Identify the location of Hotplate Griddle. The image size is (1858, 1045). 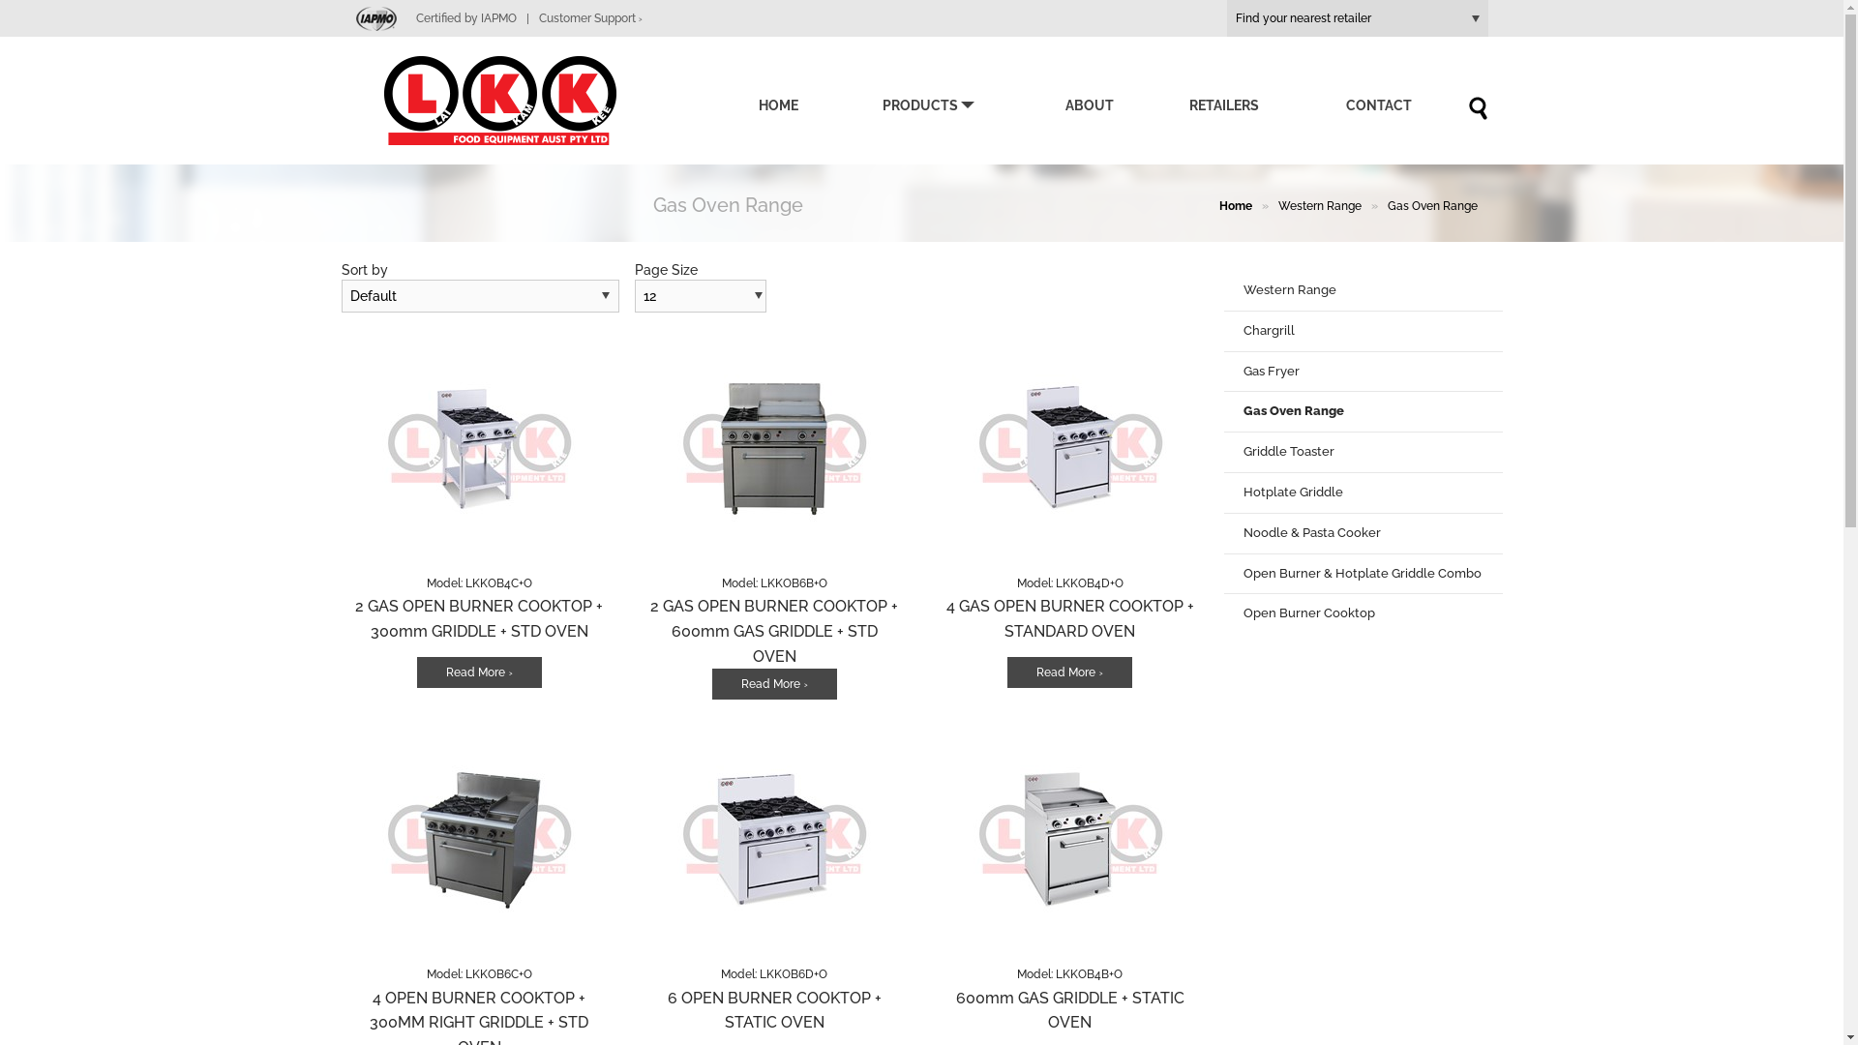
(1363, 493).